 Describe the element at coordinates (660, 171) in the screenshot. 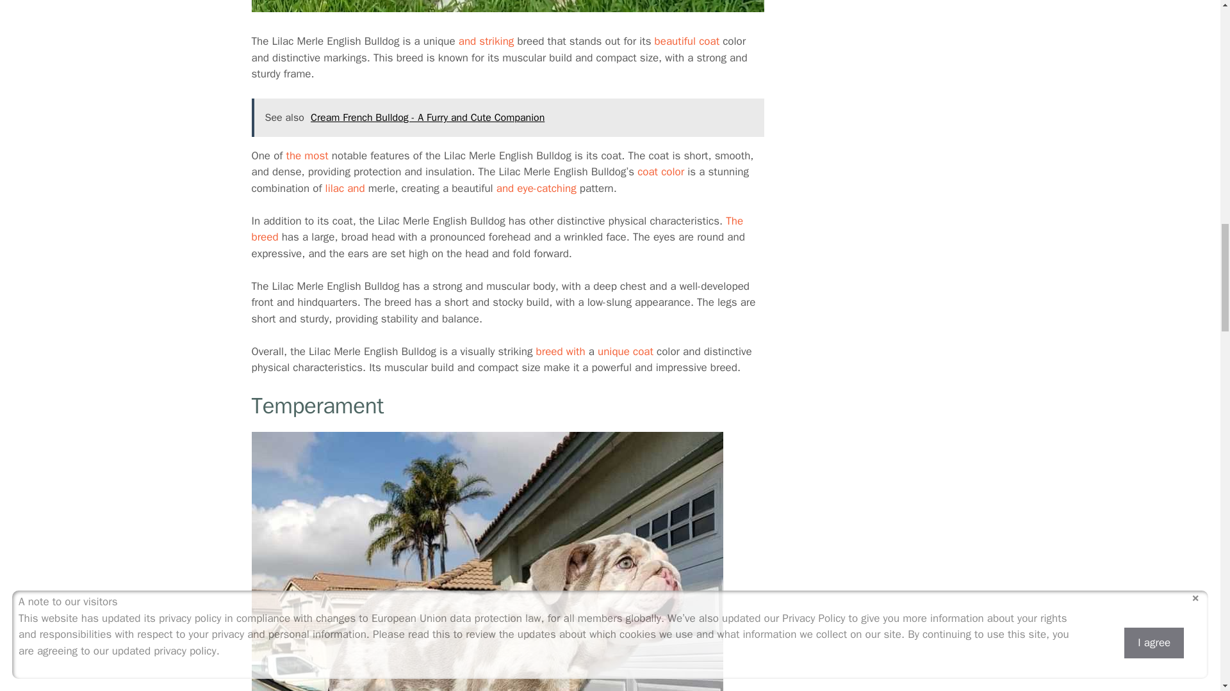

I see `coat color` at that location.